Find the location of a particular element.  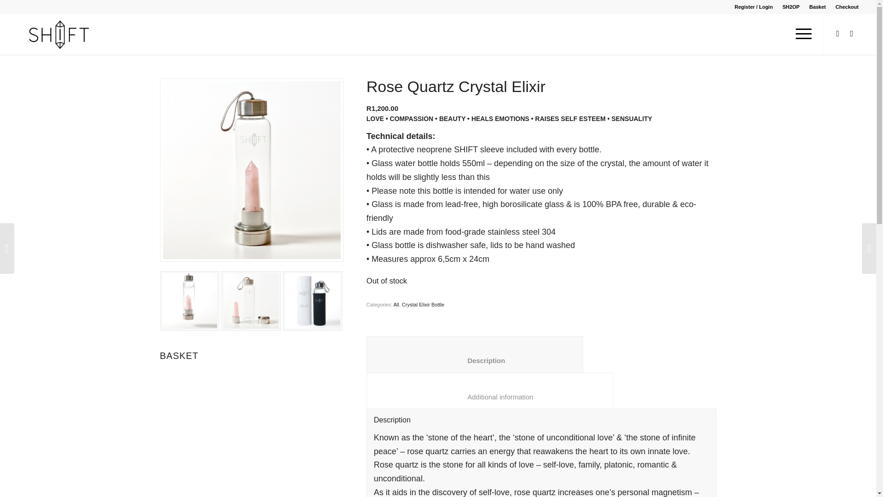

Facebook is located at coordinates (838, 33).